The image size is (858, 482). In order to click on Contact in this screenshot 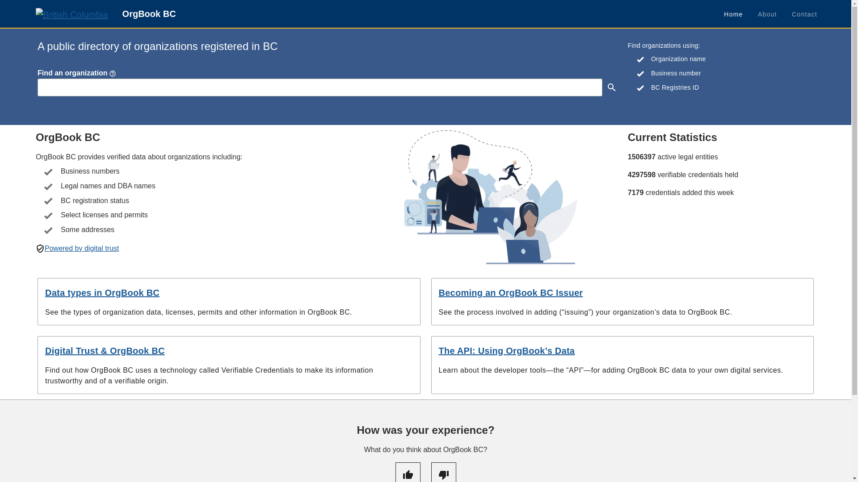, I will do `click(804, 14)`.